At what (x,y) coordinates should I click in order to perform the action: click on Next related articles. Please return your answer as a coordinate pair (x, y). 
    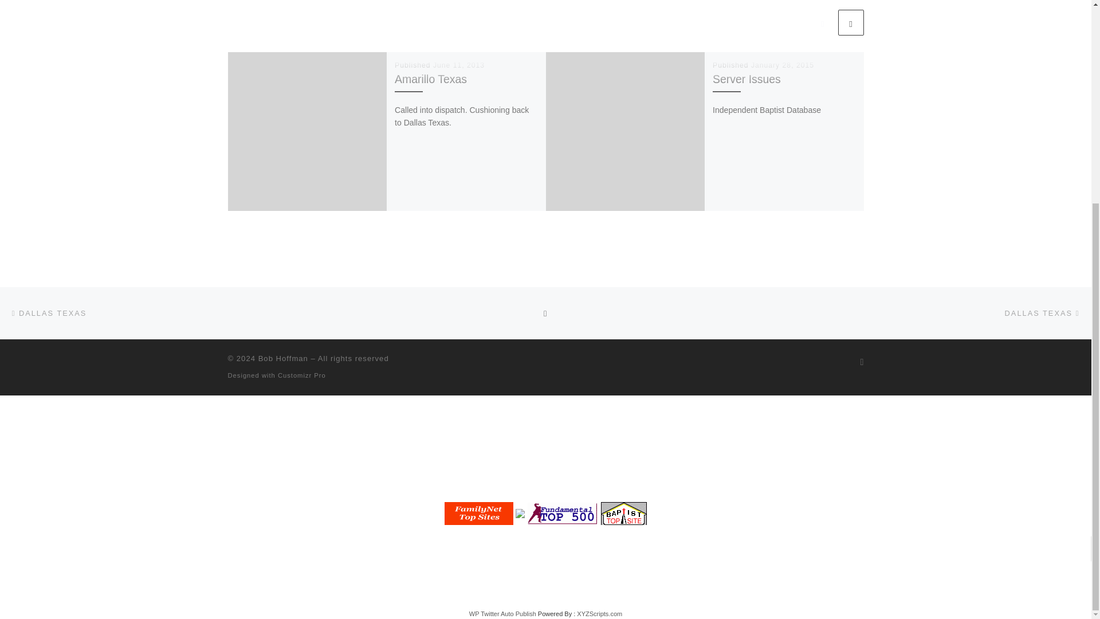
    Looking at the image, I should click on (850, 22).